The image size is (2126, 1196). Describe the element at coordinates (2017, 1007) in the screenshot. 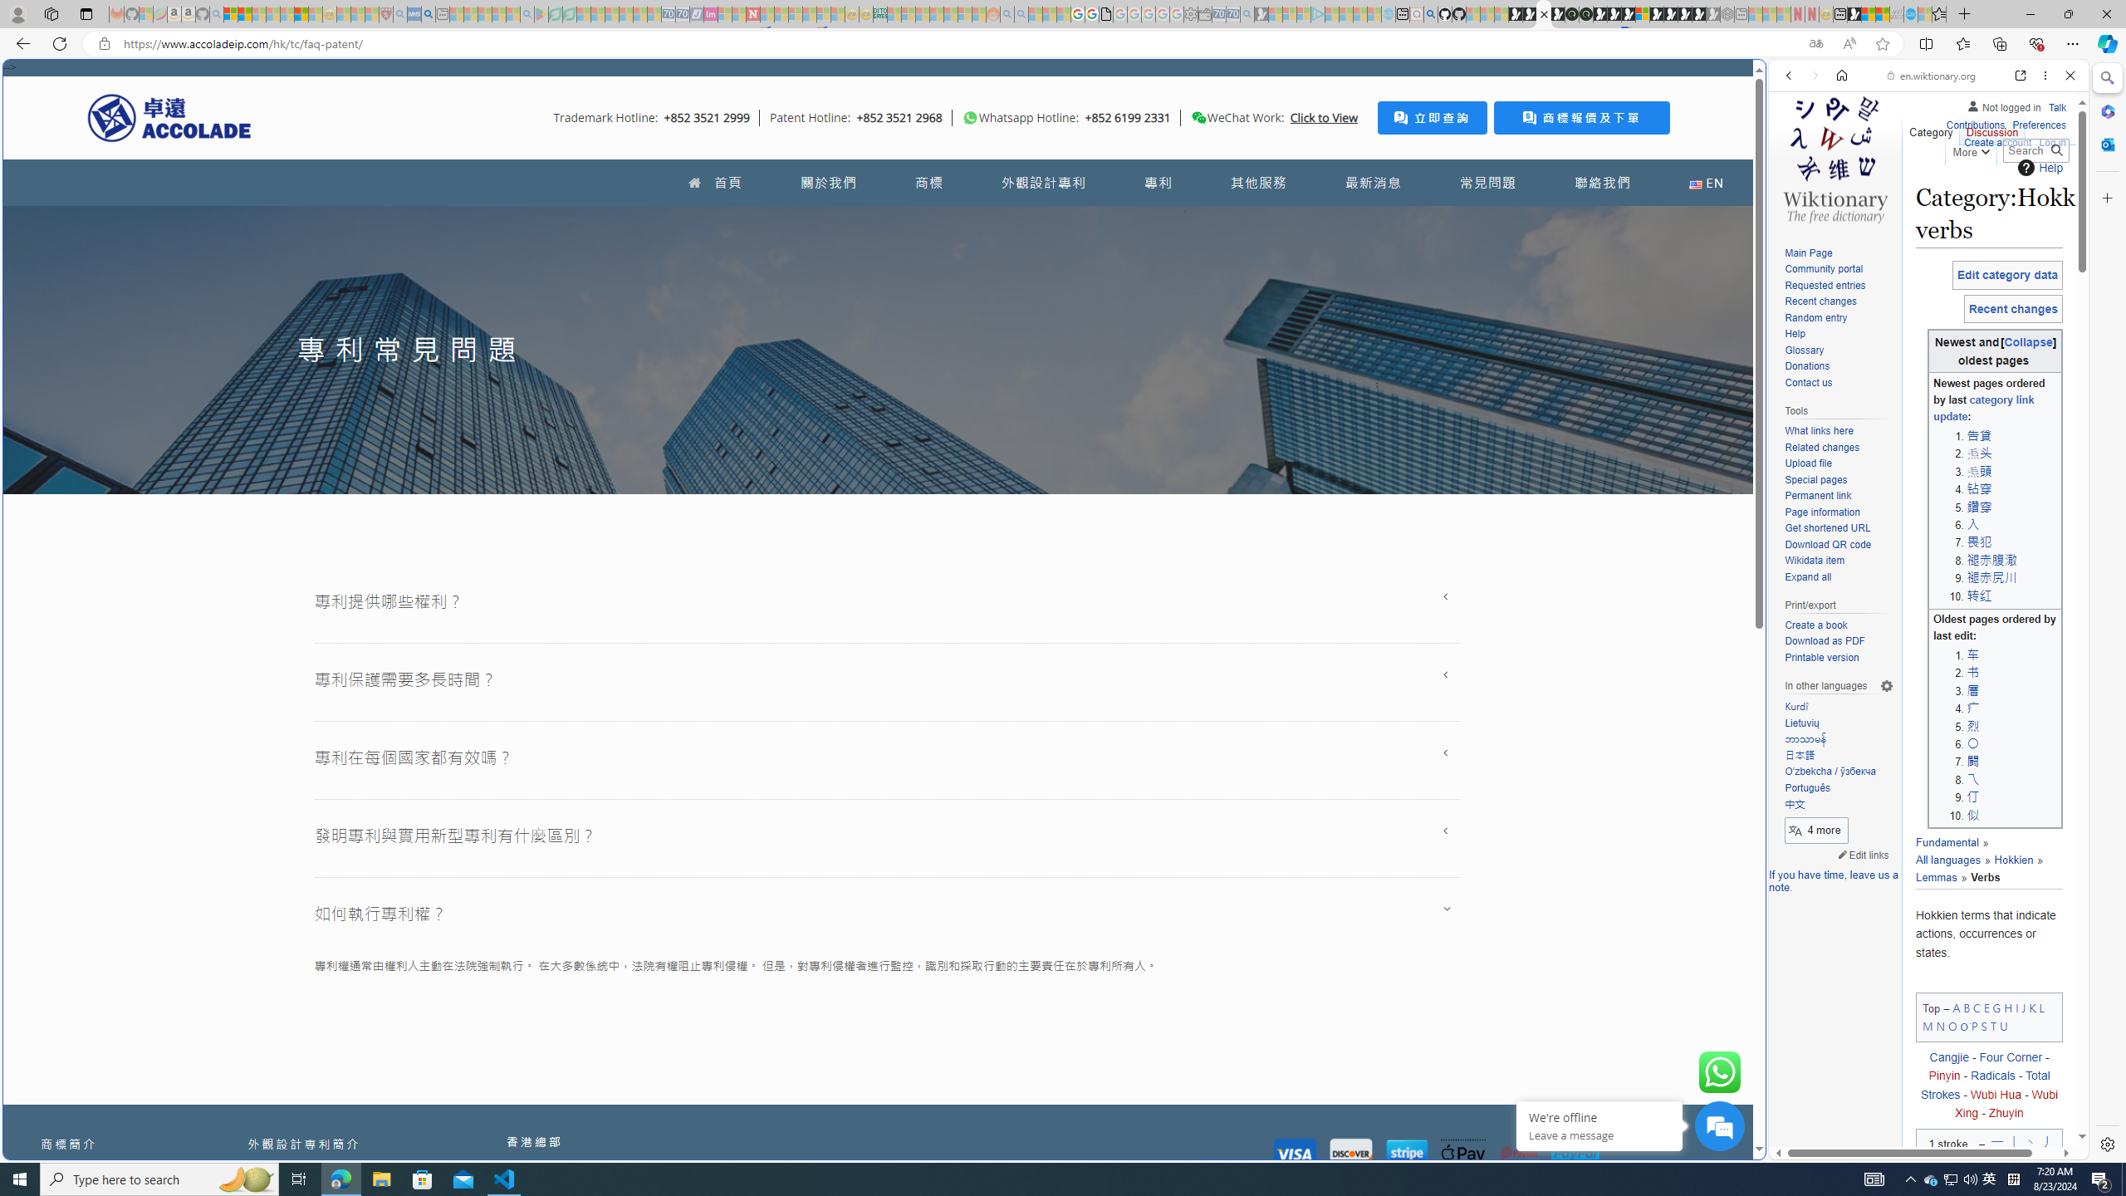

I see `I` at that location.